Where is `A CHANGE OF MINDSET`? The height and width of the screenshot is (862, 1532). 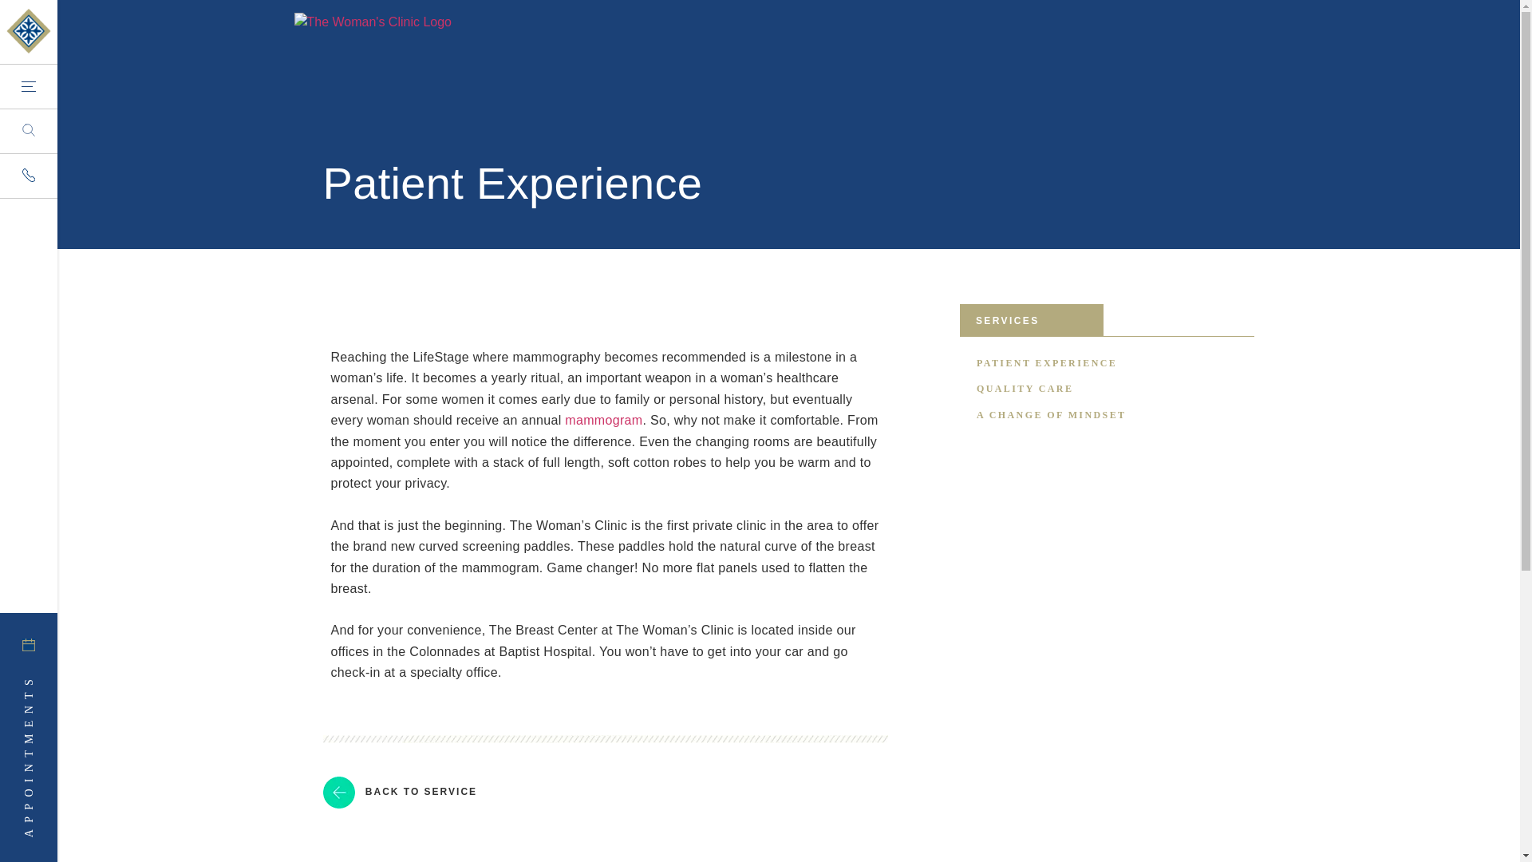
A CHANGE OF MINDSET is located at coordinates (1052, 415).